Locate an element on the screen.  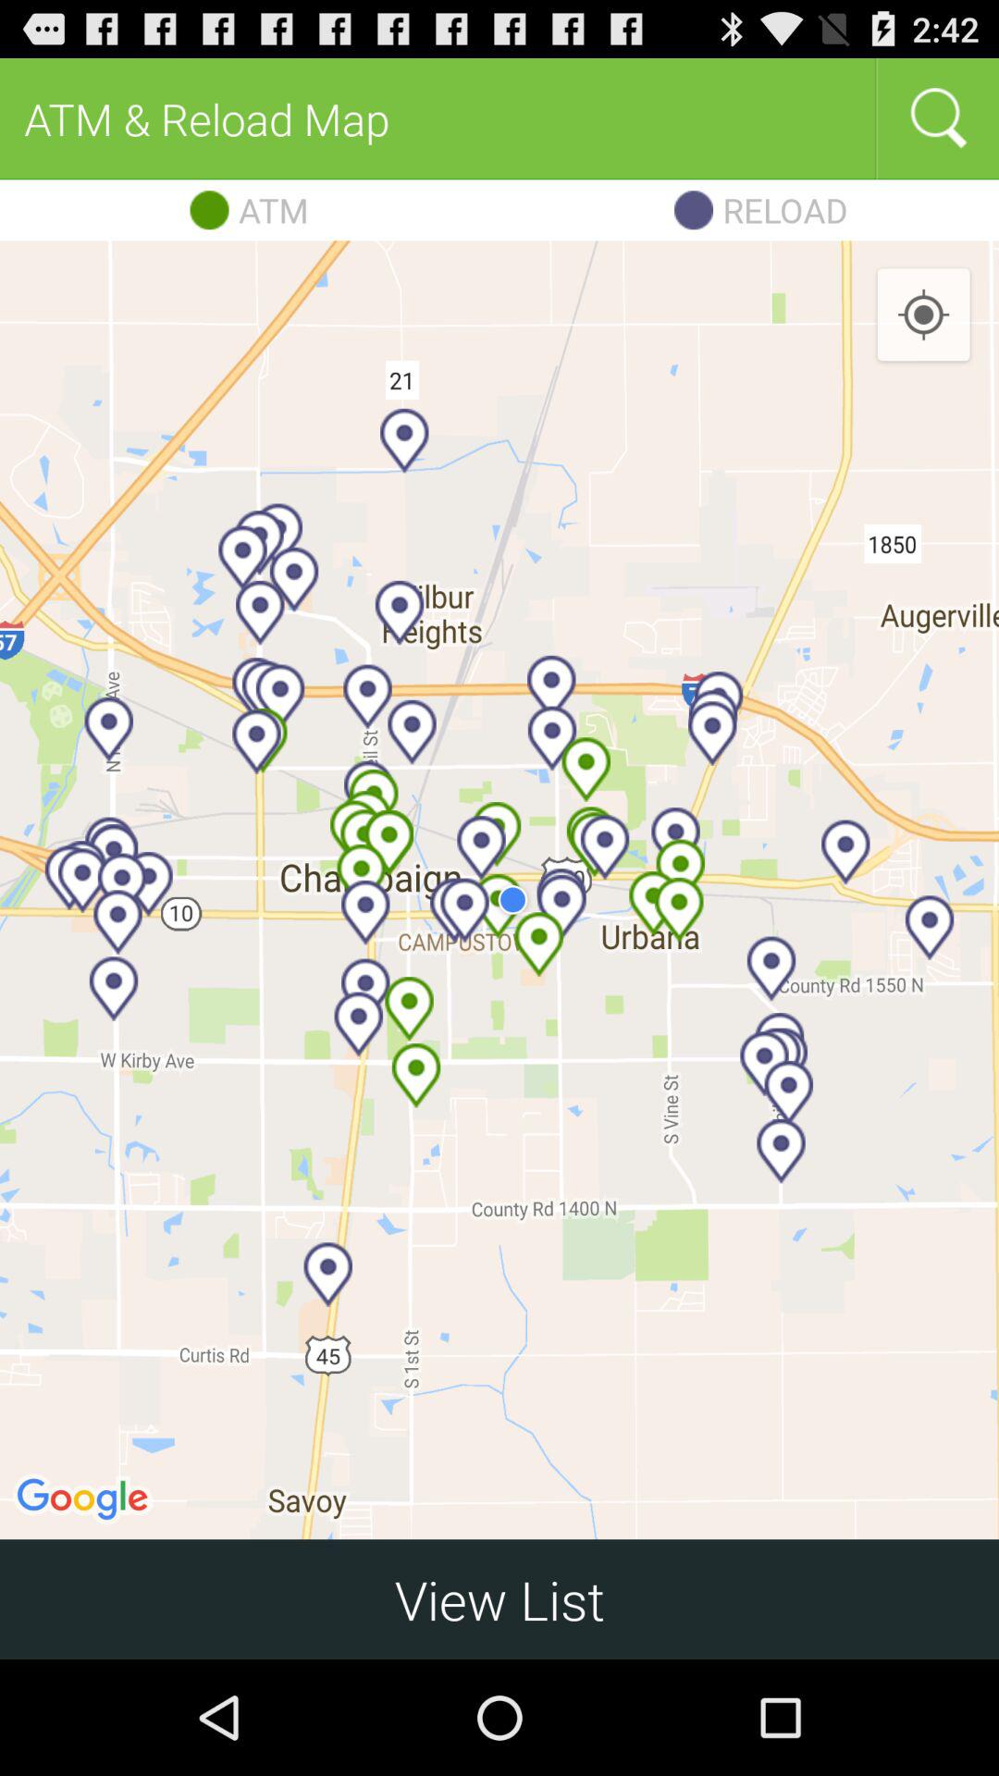
tap icon above view list item is located at coordinates (499, 890).